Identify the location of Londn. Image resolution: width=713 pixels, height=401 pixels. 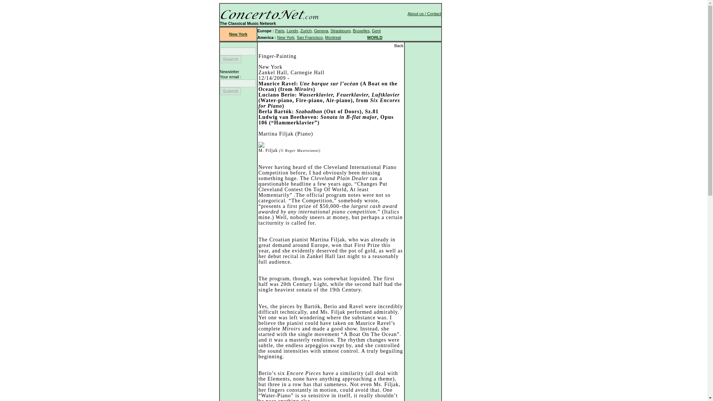
(292, 30).